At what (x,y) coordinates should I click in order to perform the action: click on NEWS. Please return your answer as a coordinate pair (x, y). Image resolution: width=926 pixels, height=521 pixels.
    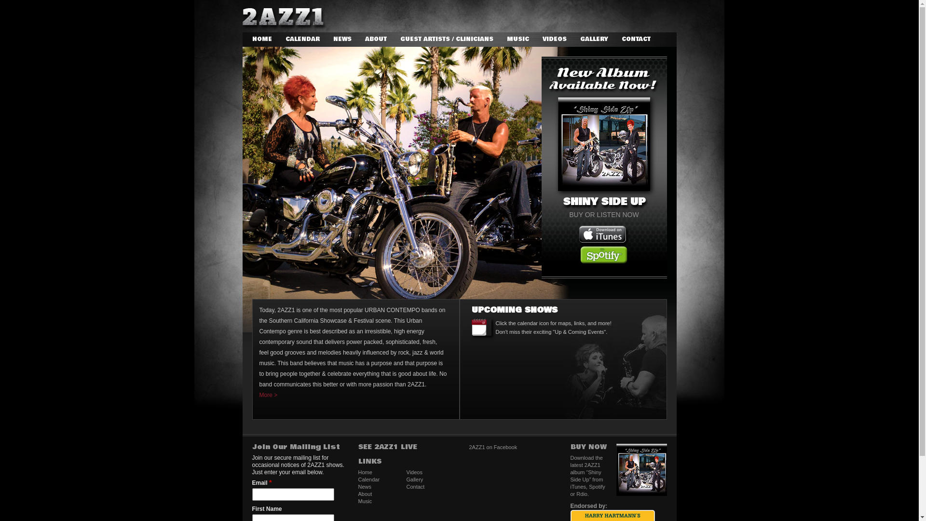
    Looking at the image, I should click on (342, 40).